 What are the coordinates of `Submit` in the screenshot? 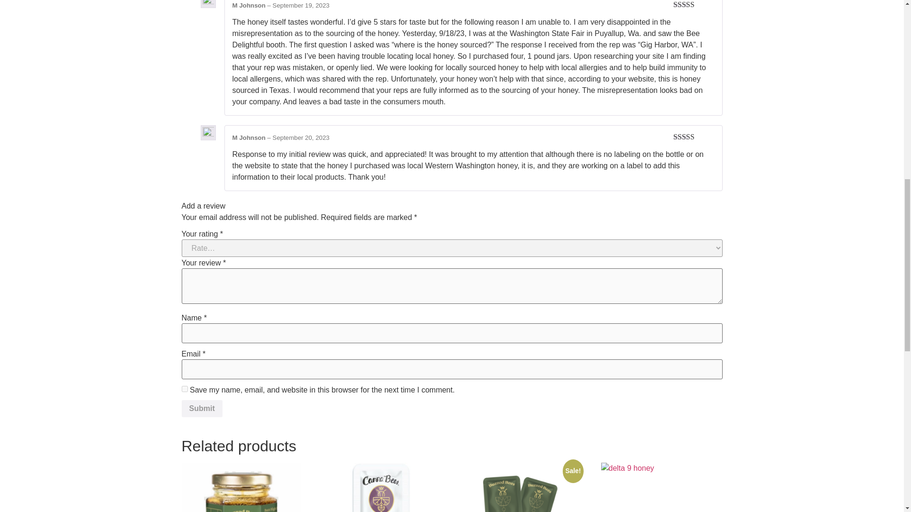 It's located at (202, 409).